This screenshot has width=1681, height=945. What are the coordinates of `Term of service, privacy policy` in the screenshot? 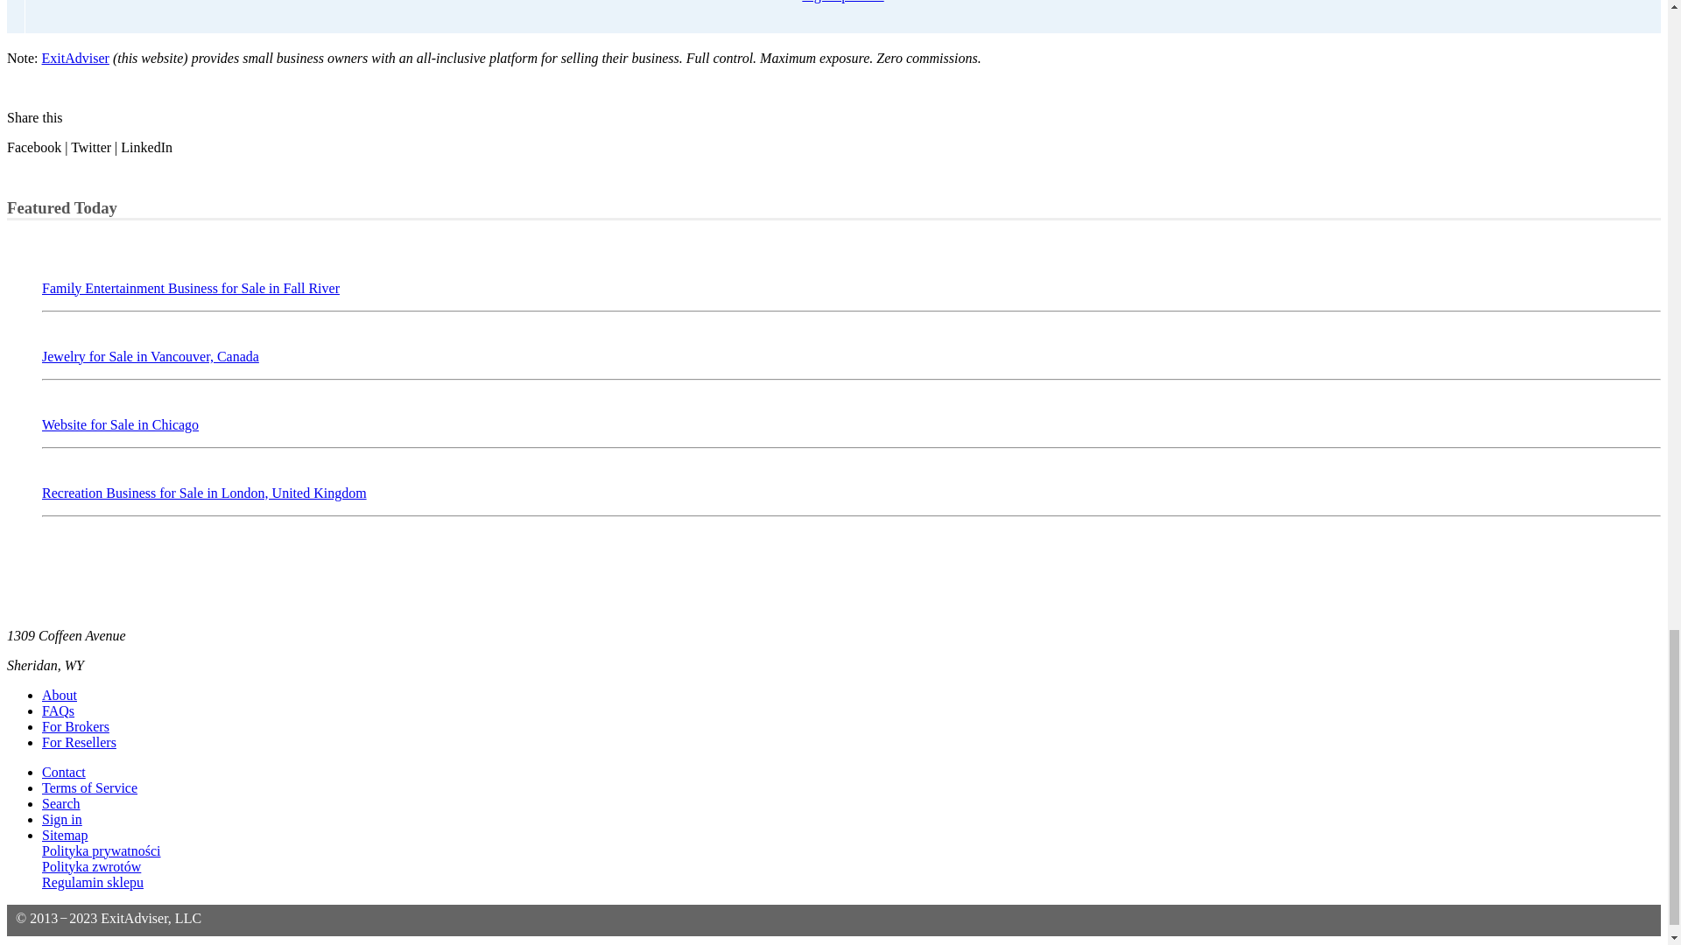 It's located at (89, 787).